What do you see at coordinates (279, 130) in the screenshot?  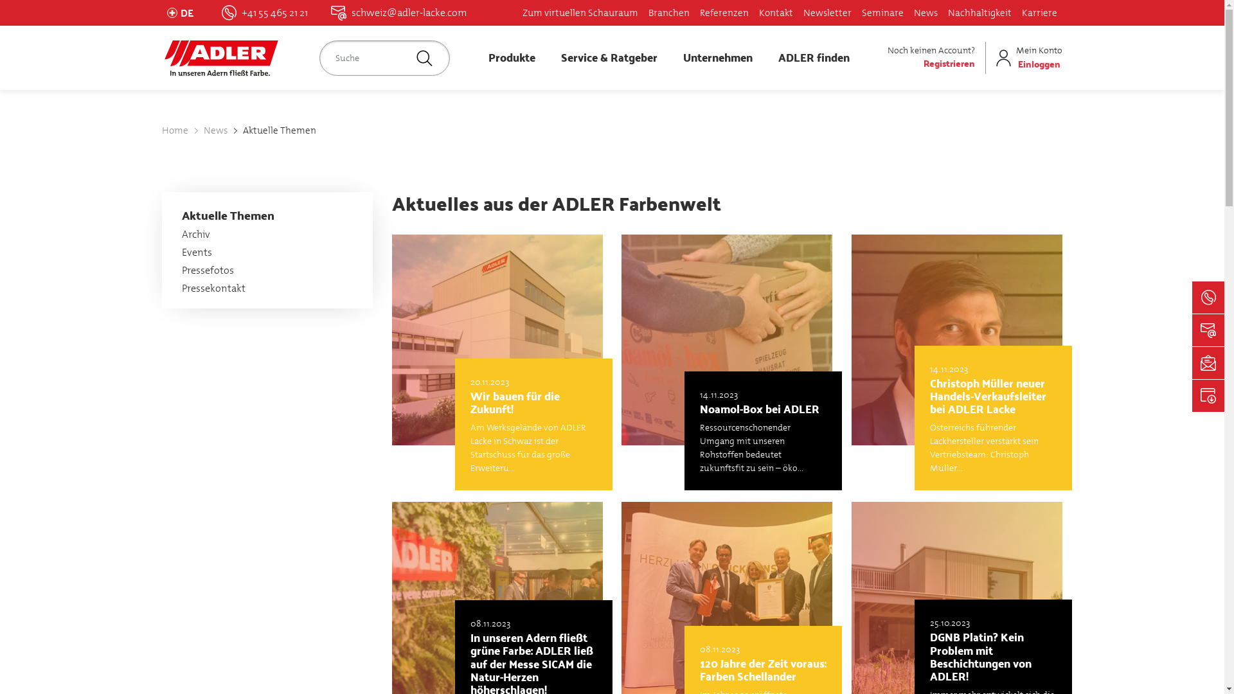 I see `Aktuelle Themen` at bounding box center [279, 130].